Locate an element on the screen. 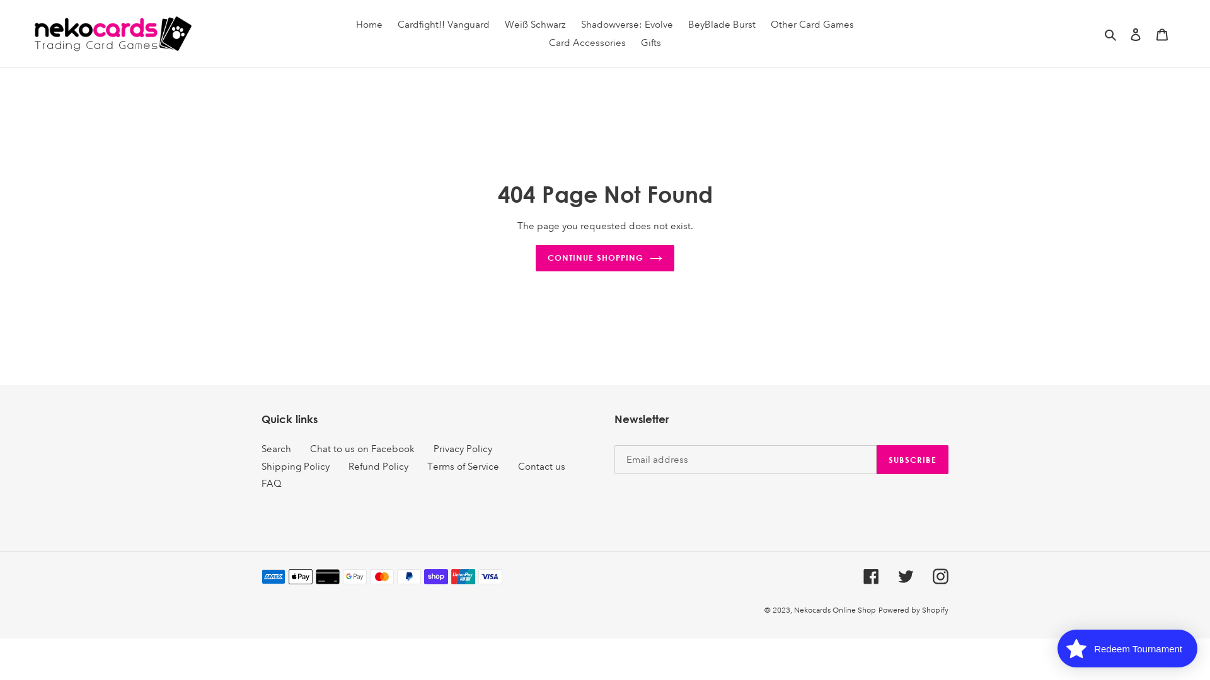 The width and height of the screenshot is (1210, 680). Home is located at coordinates (369, 25).